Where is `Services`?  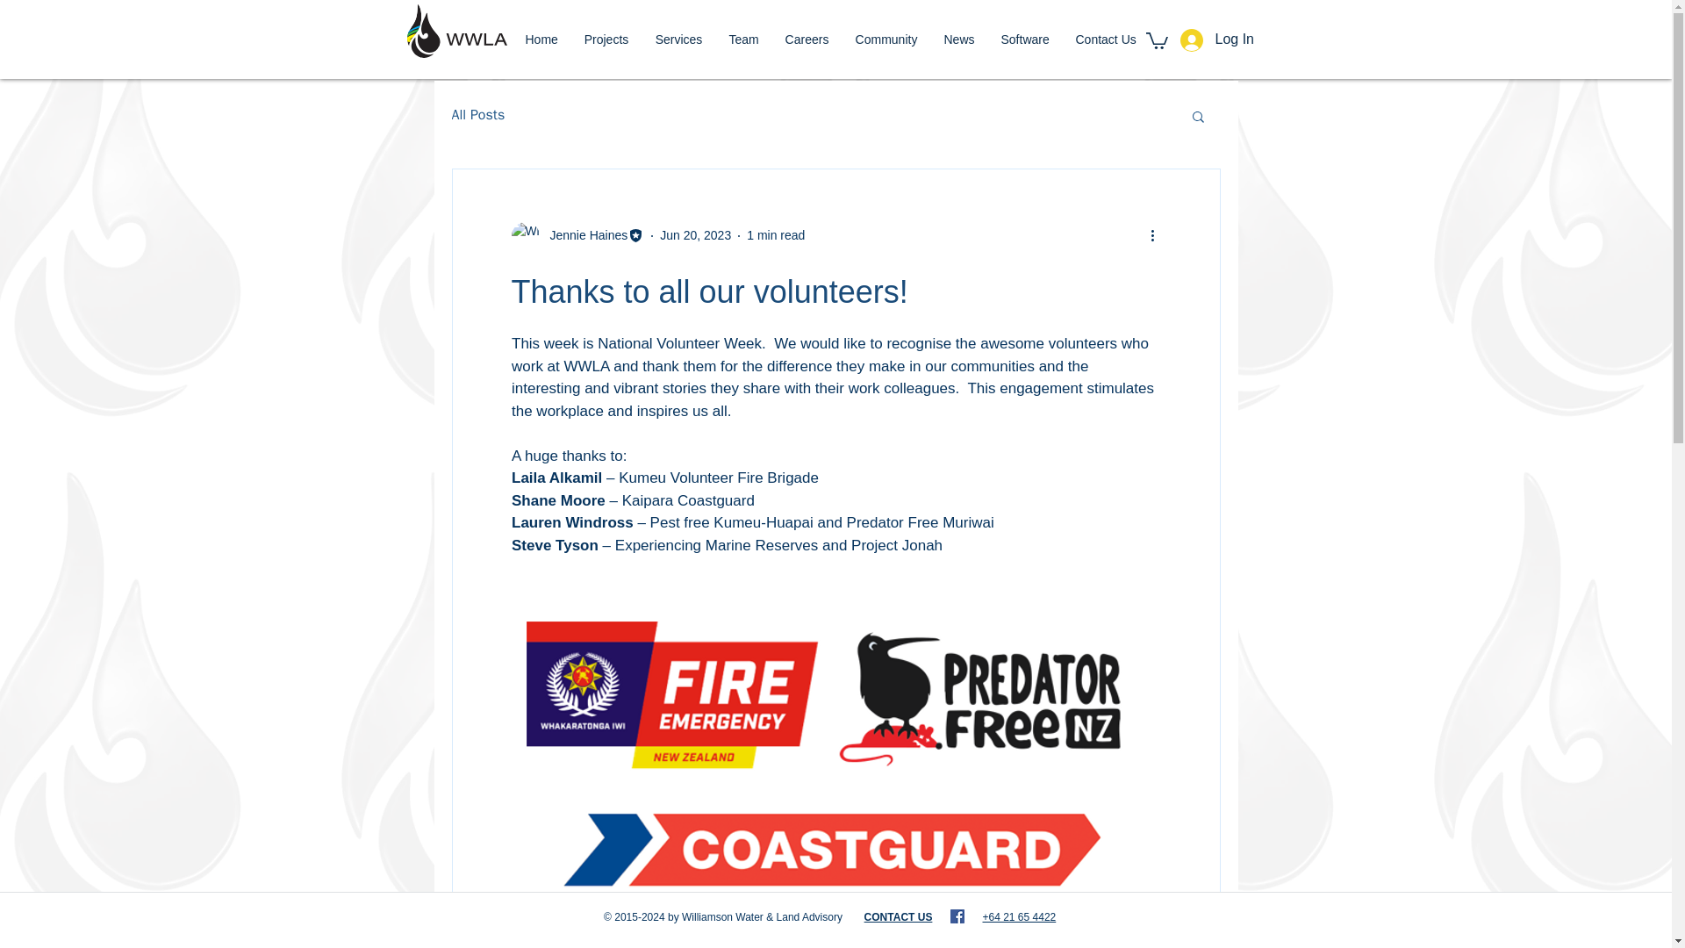 Services is located at coordinates (679, 40).